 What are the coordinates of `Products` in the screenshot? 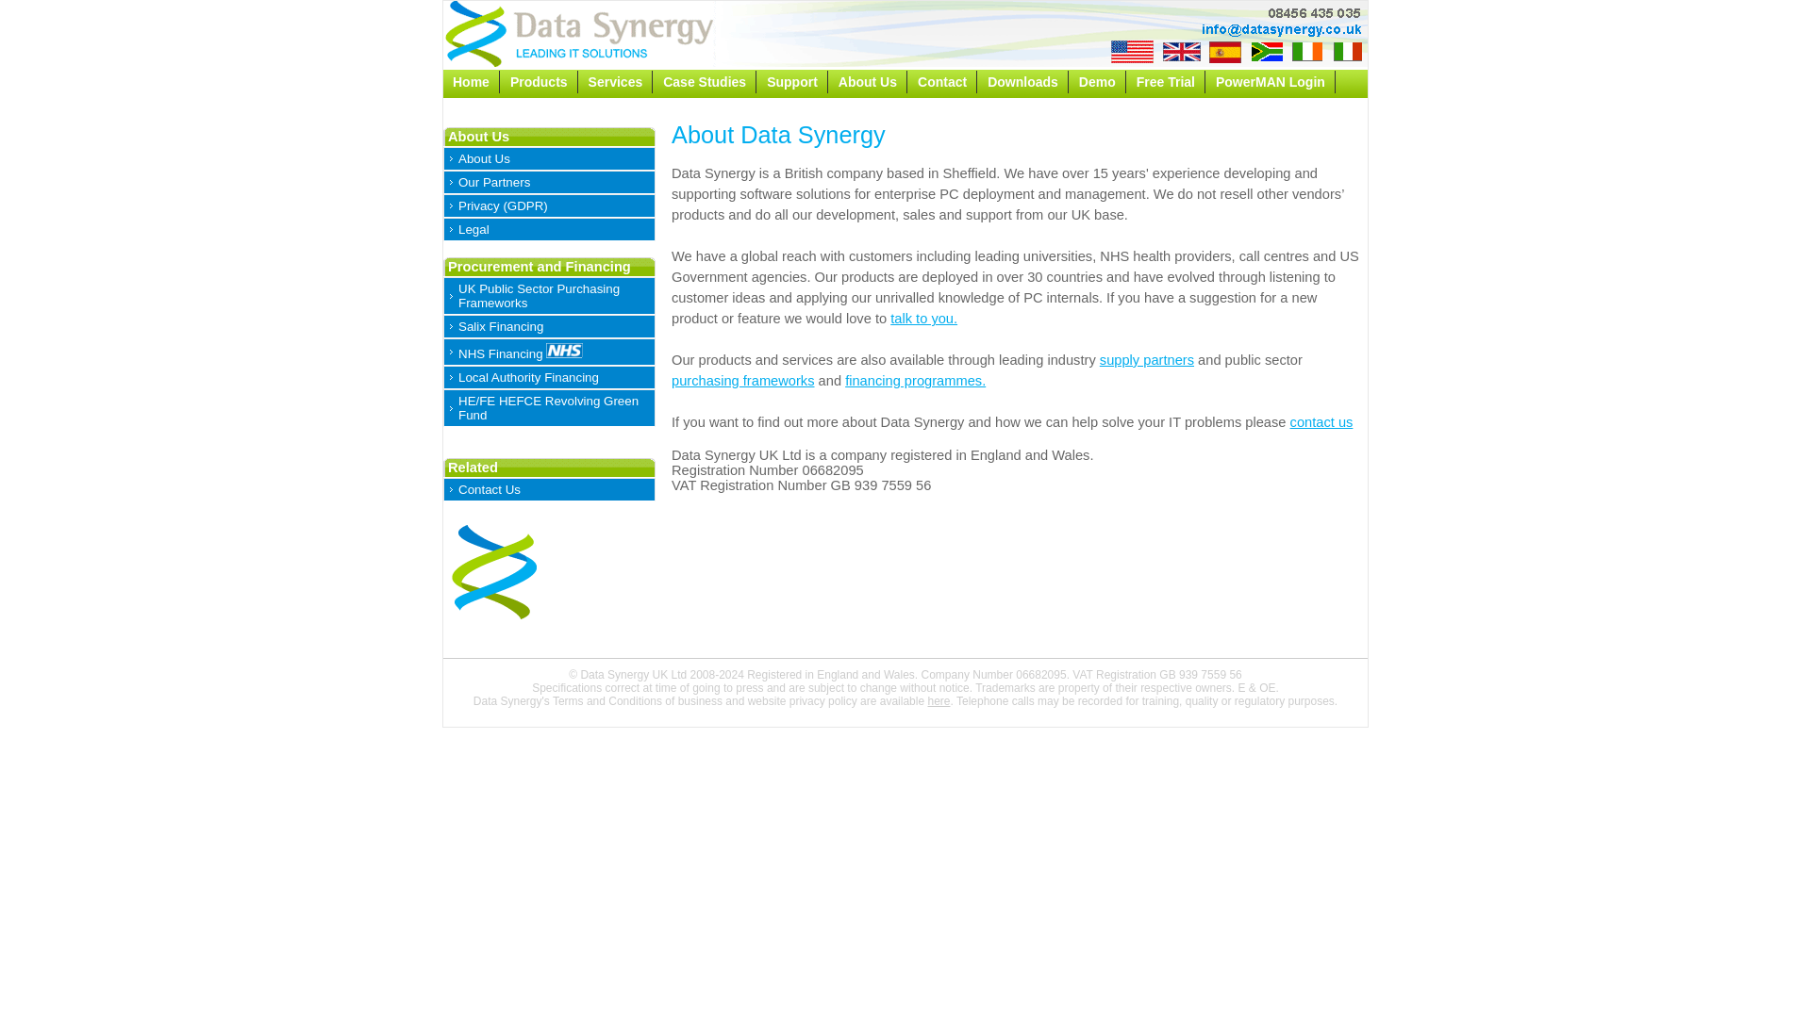 It's located at (540, 81).